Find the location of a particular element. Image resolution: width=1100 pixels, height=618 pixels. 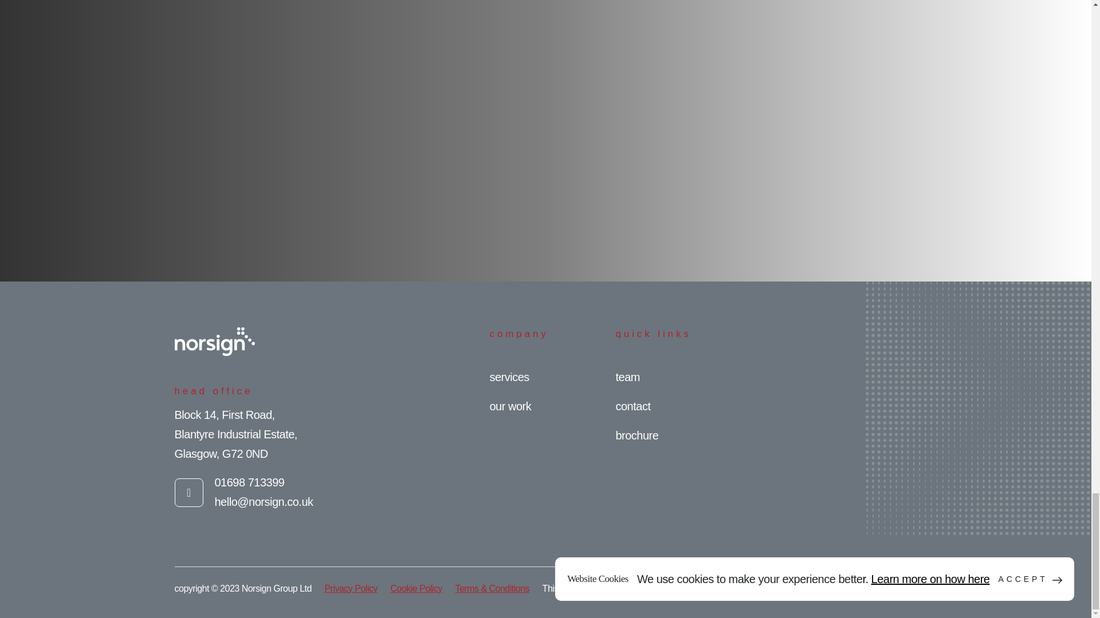

our work is located at coordinates (510, 406).